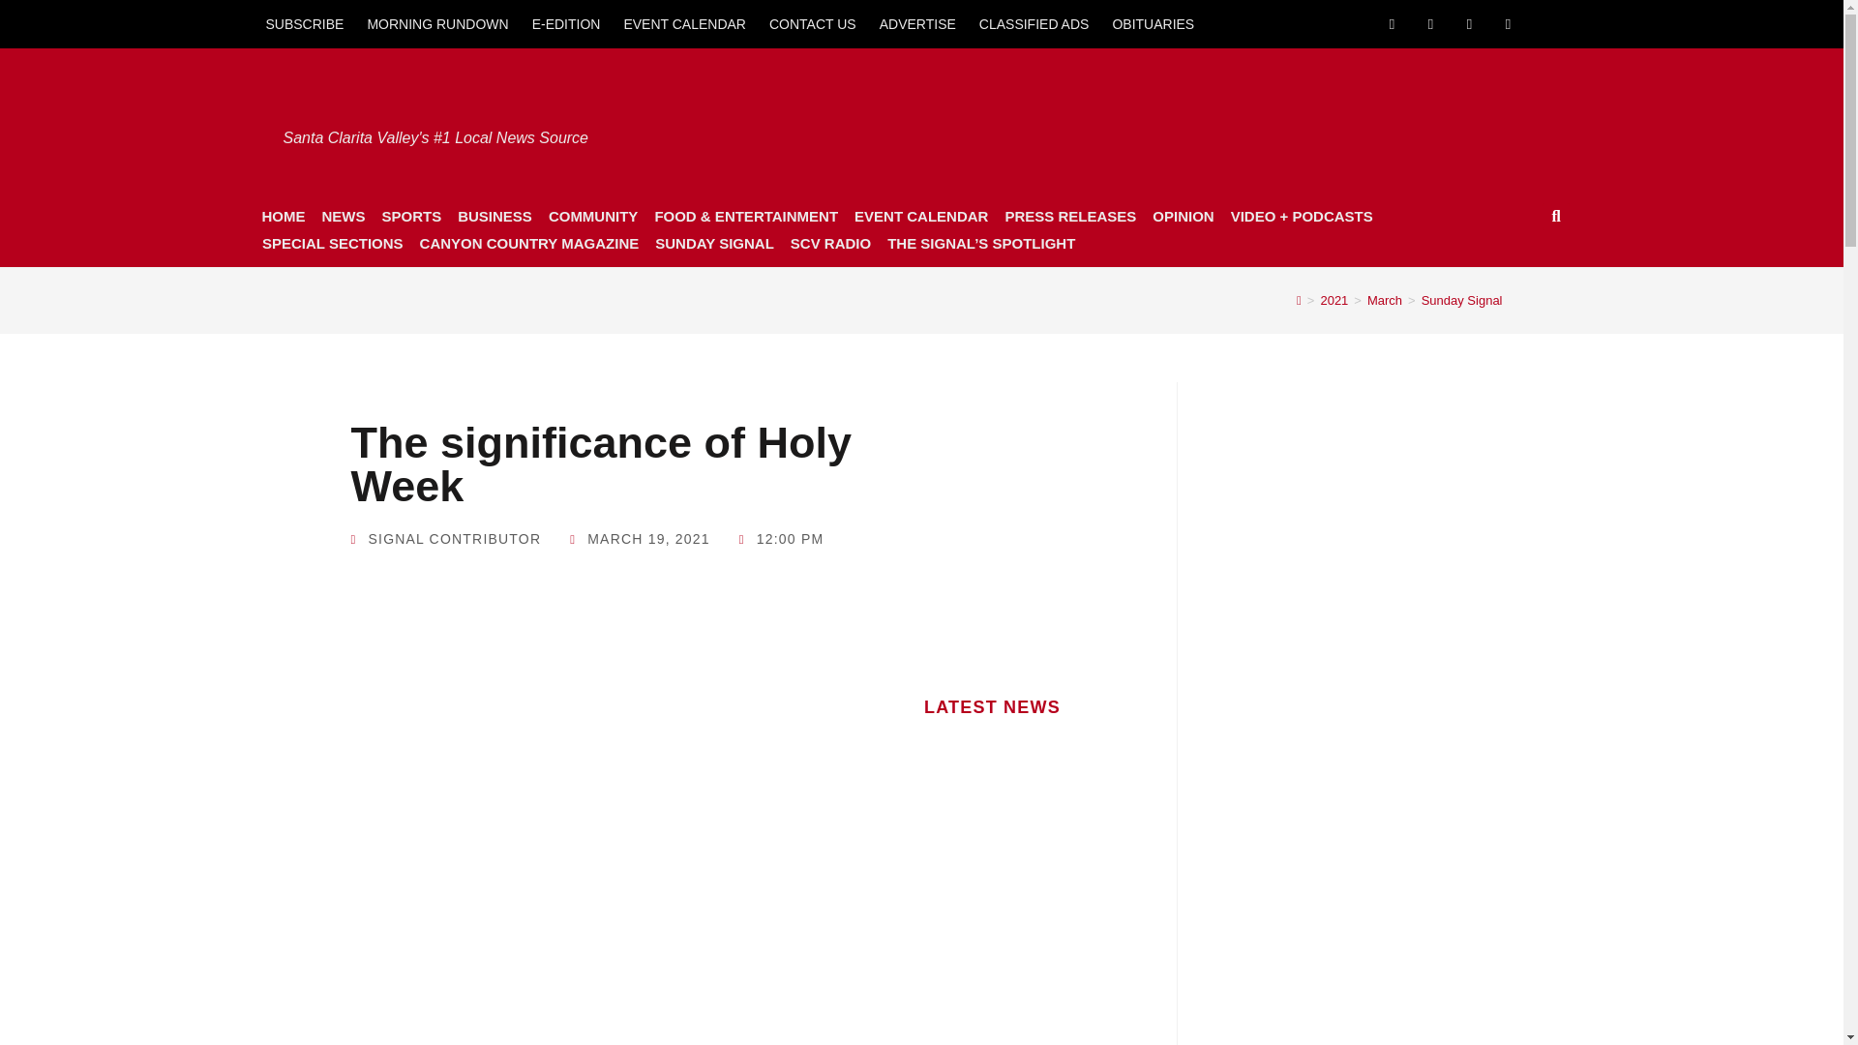 This screenshot has width=1858, height=1045. Describe the element at coordinates (917, 23) in the screenshot. I see `ADVERTISE` at that location.